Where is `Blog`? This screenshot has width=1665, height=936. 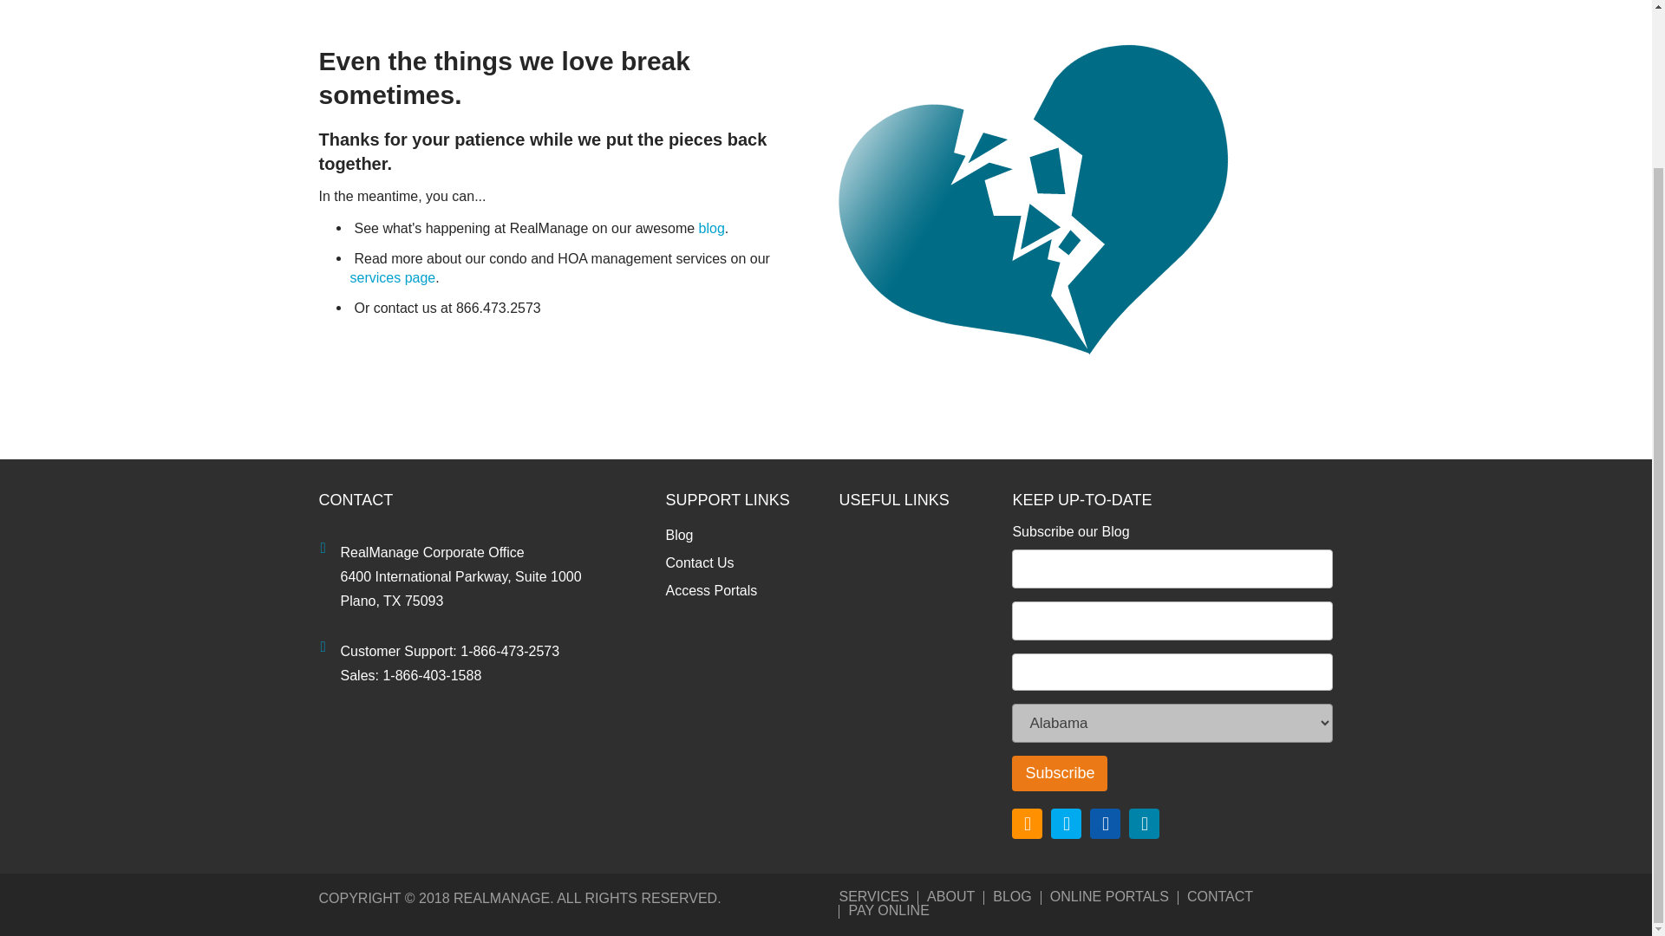
Blog is located at coordinates (738, 535).